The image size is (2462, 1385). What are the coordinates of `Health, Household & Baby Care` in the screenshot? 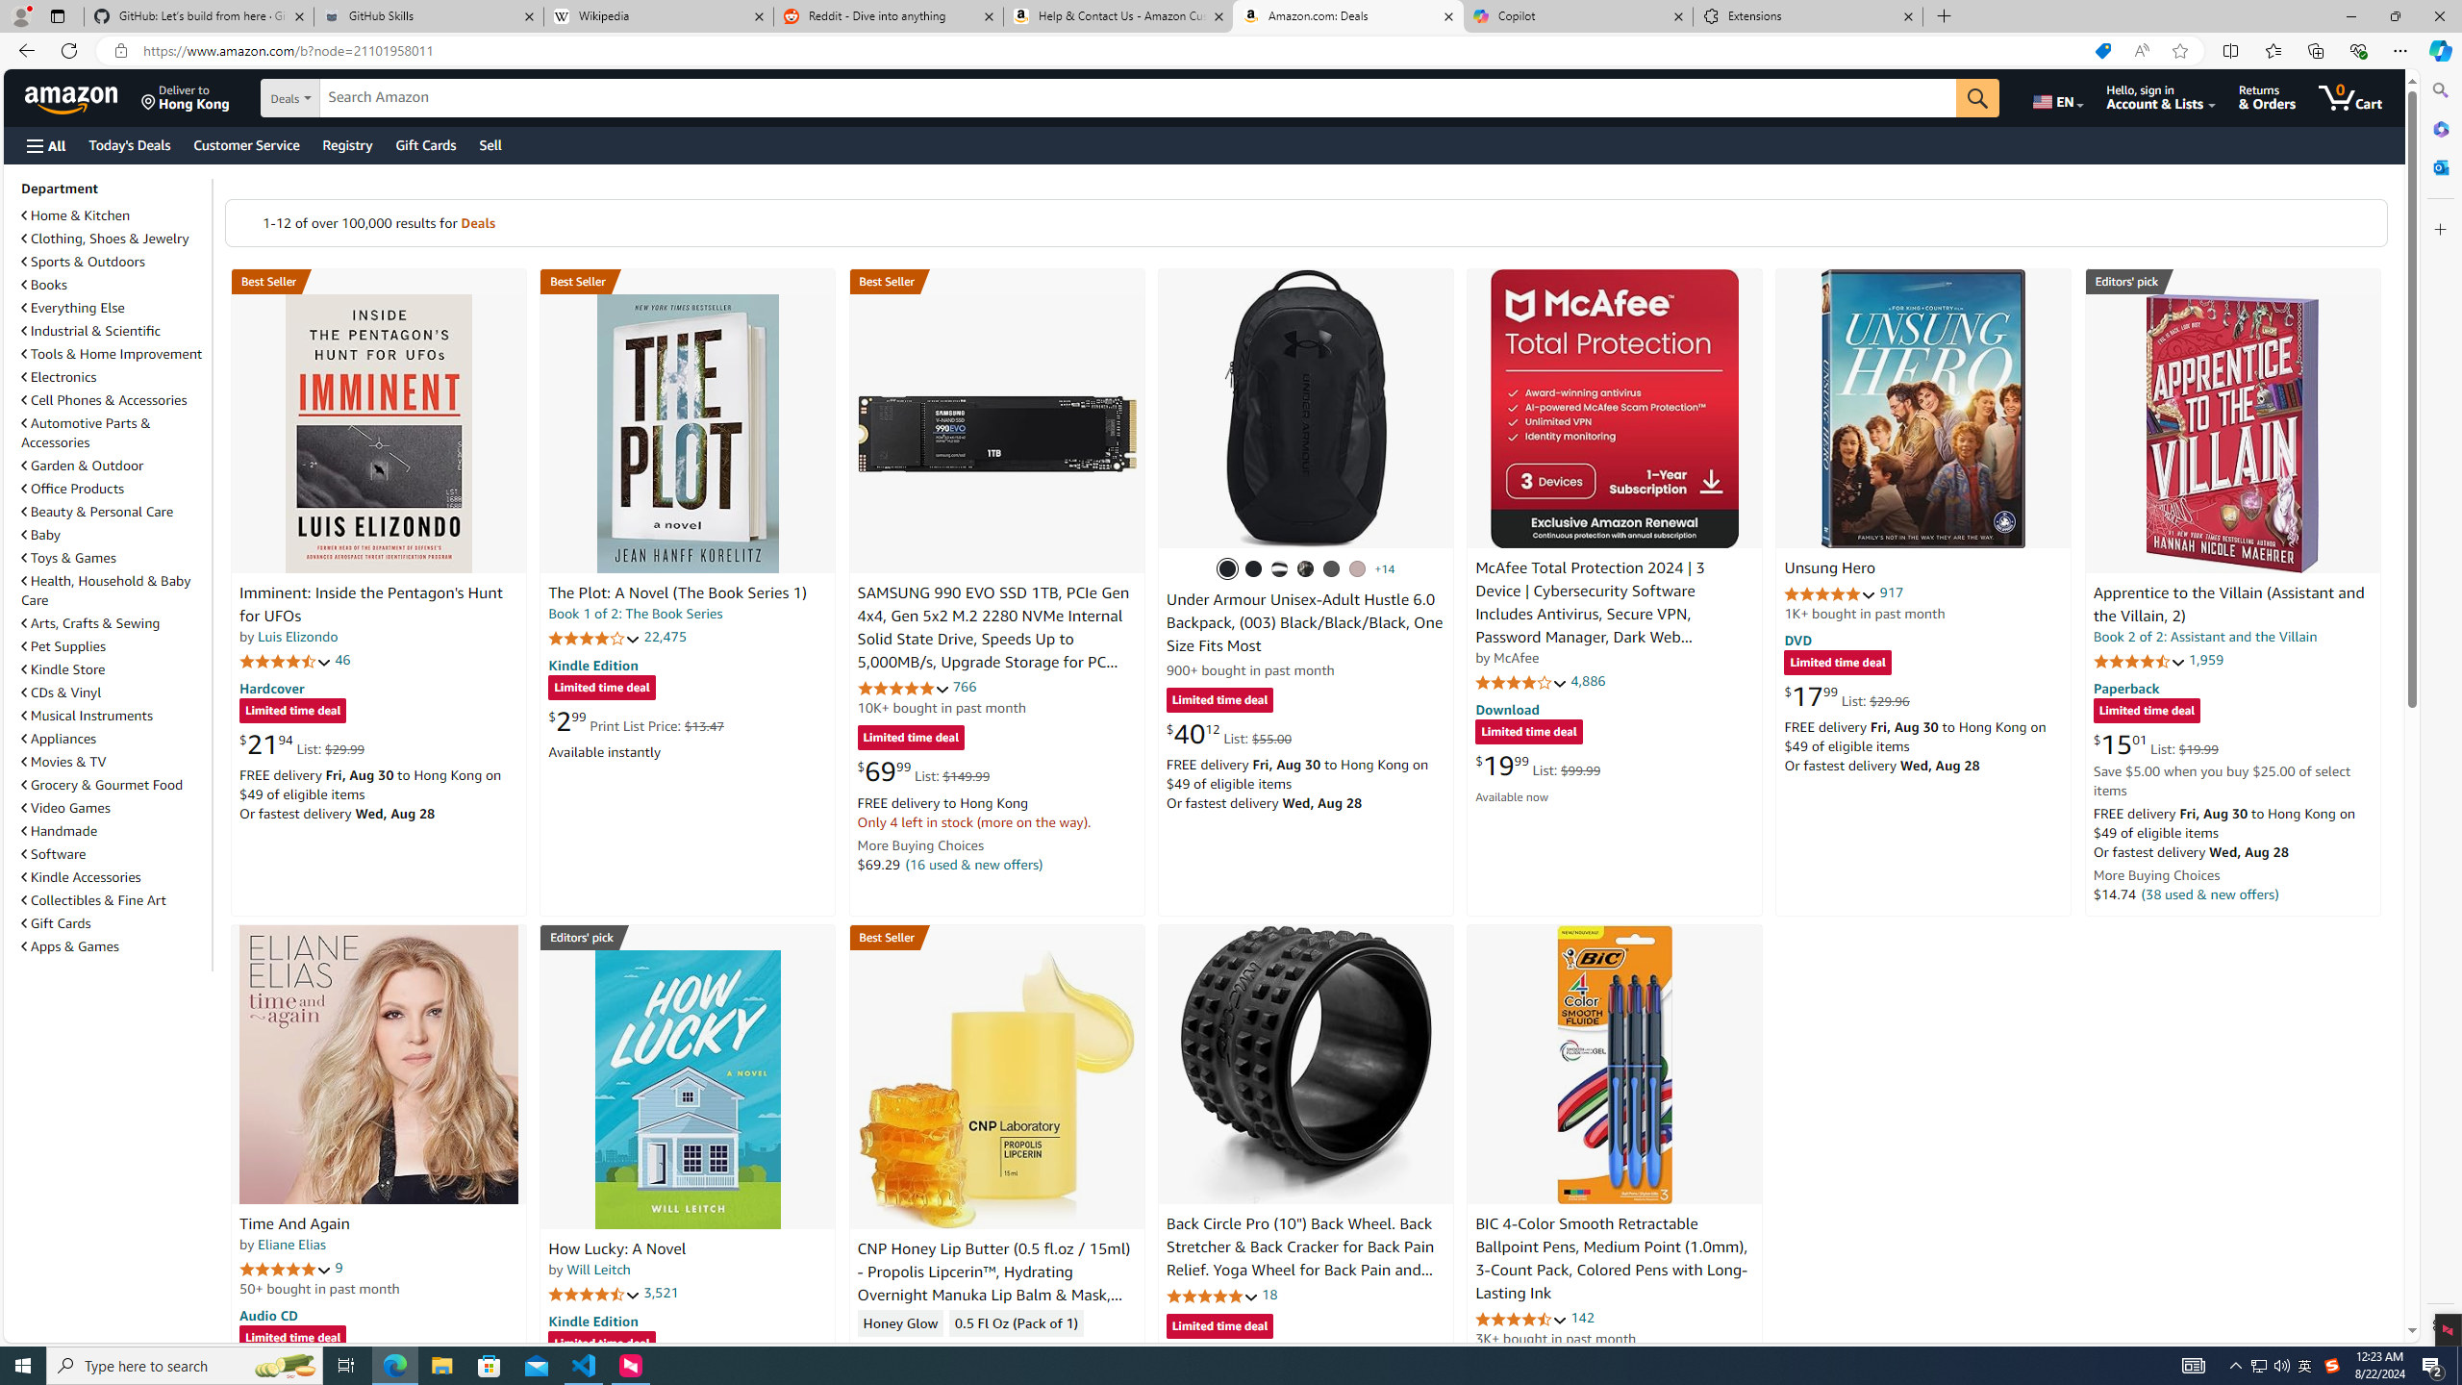 It's located at (114, 590).